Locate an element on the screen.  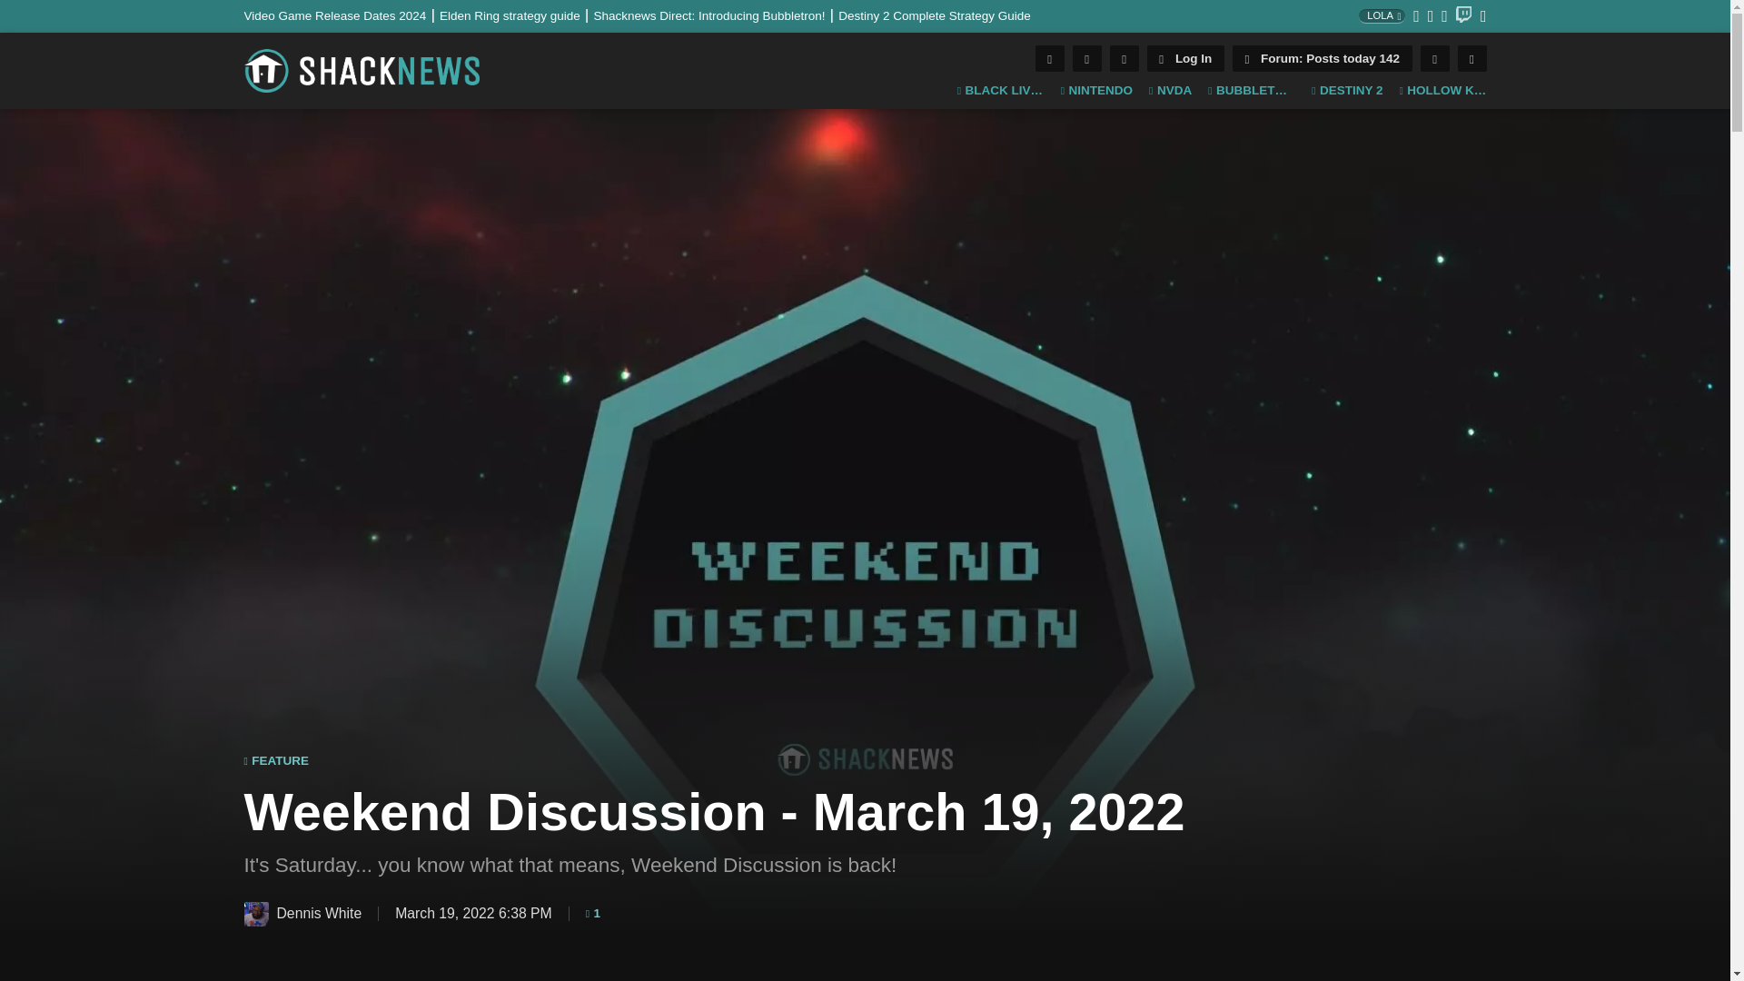
Elden Ring strategy guide is located at coordinates (516, 15).